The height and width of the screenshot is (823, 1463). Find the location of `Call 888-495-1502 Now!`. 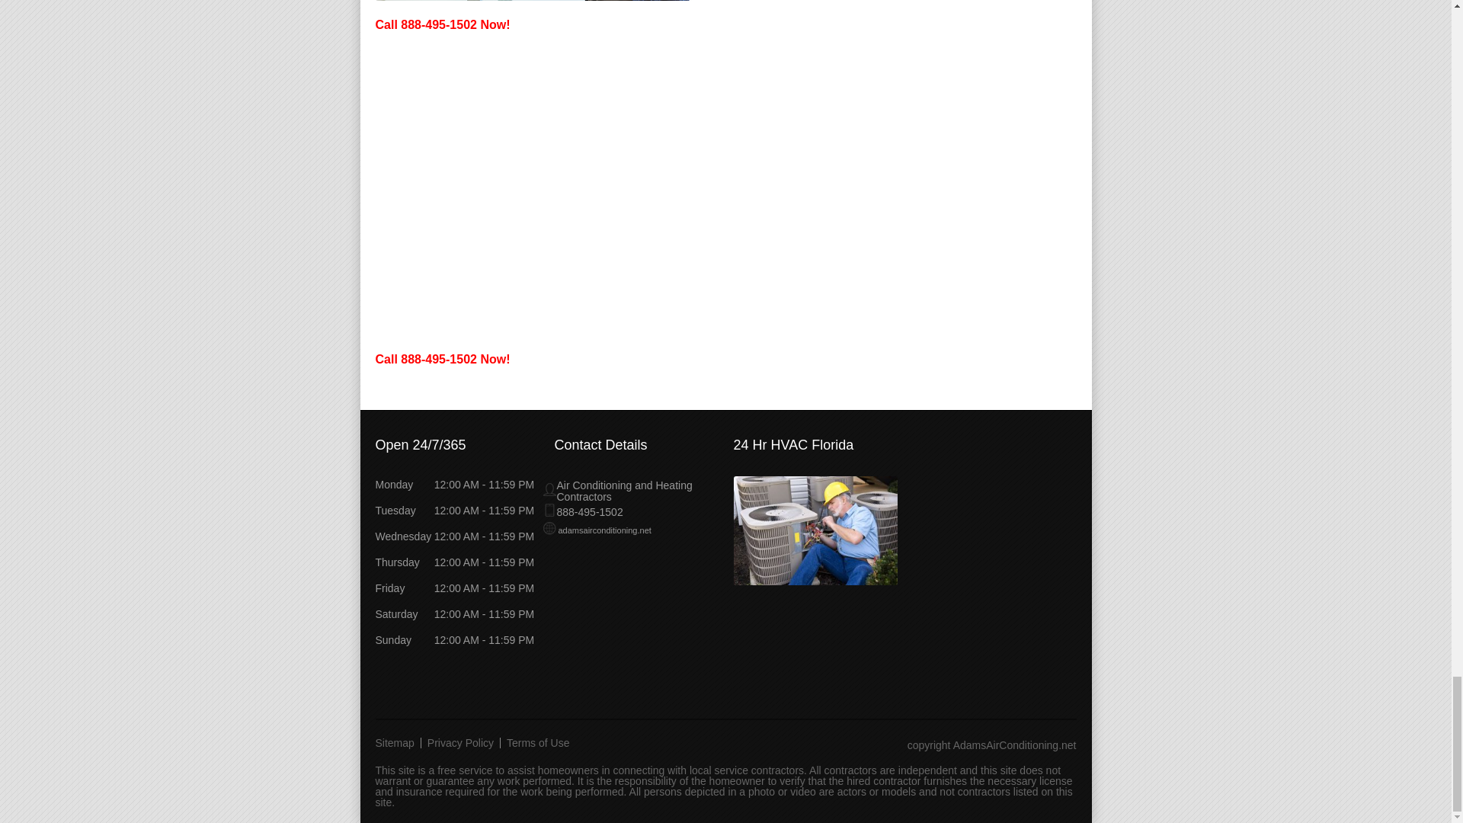

Call 888-495-1502 Now! is located at coordinates (442, 23).